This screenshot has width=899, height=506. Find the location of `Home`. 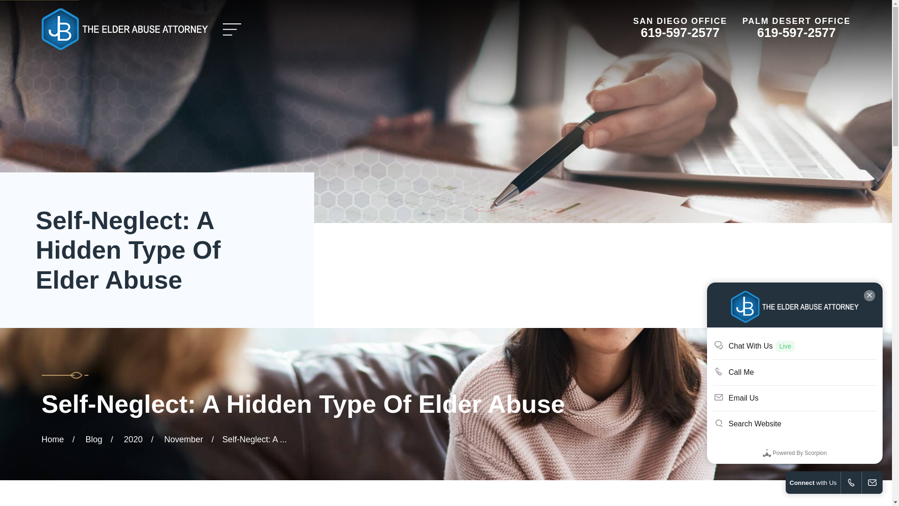

Home is located at coordinates (125, 29).